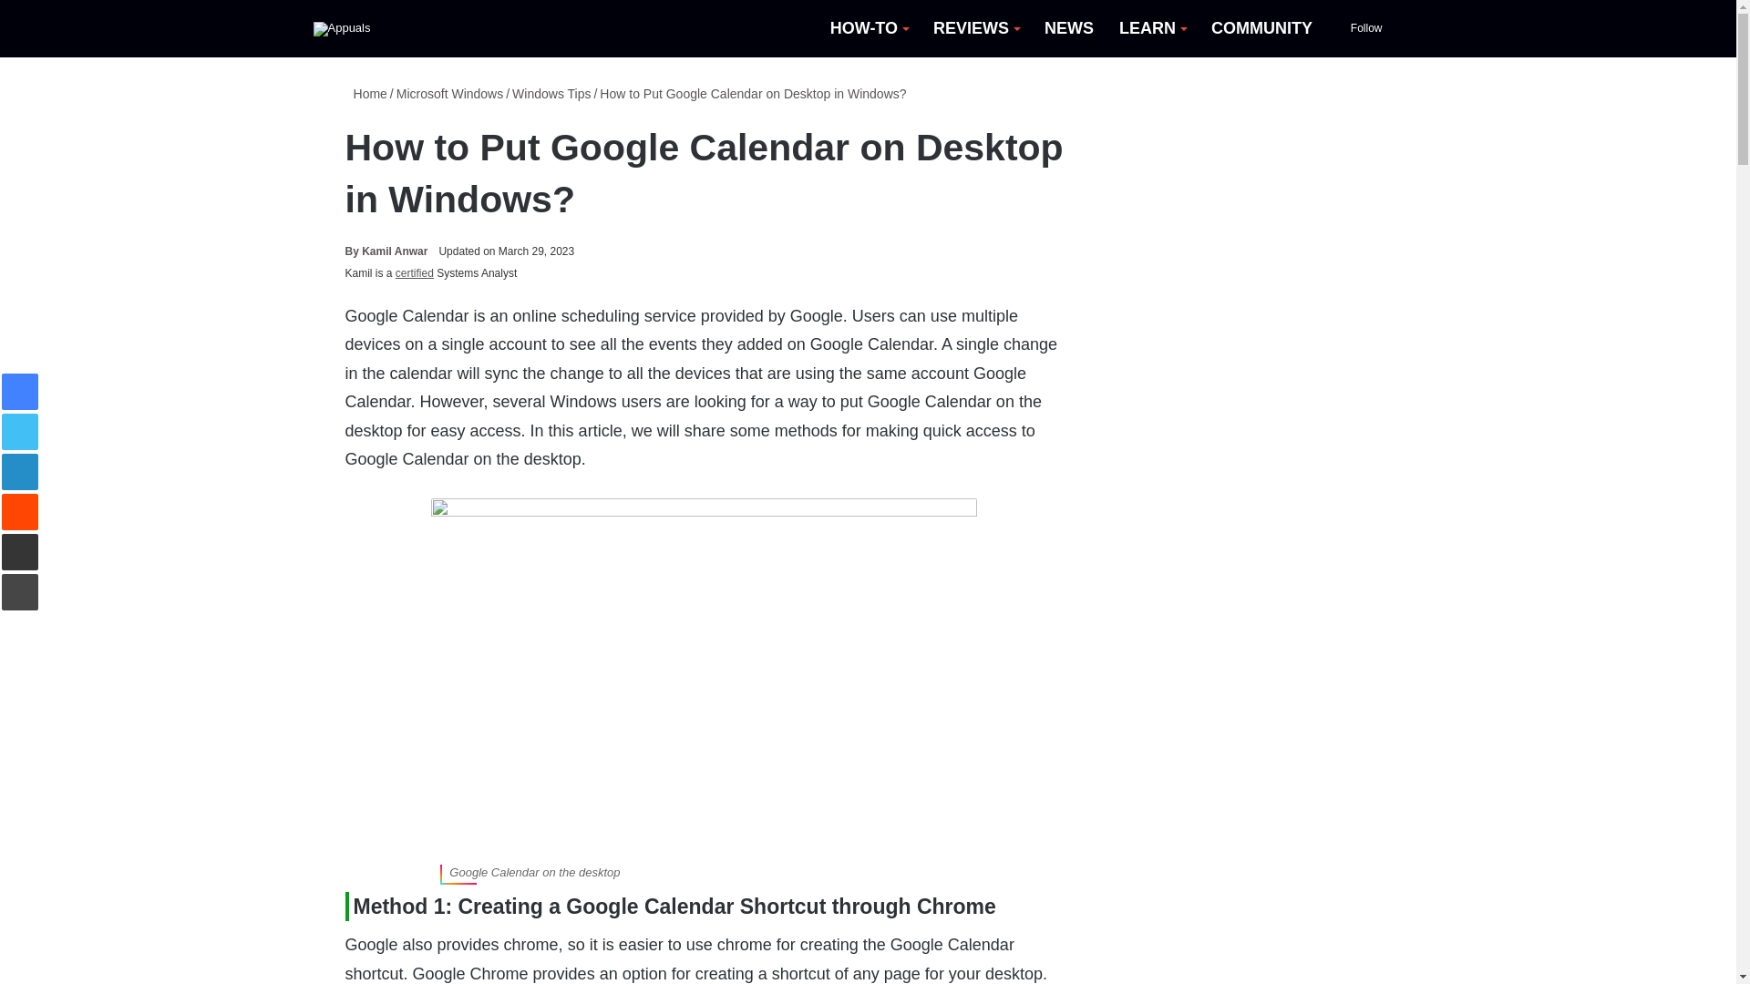 Image resolution: width=1750 pixels, height=984 pixels. Describe the element at coordinates (20, 471) in the screenshot. I see `LinkedIn` at that location.